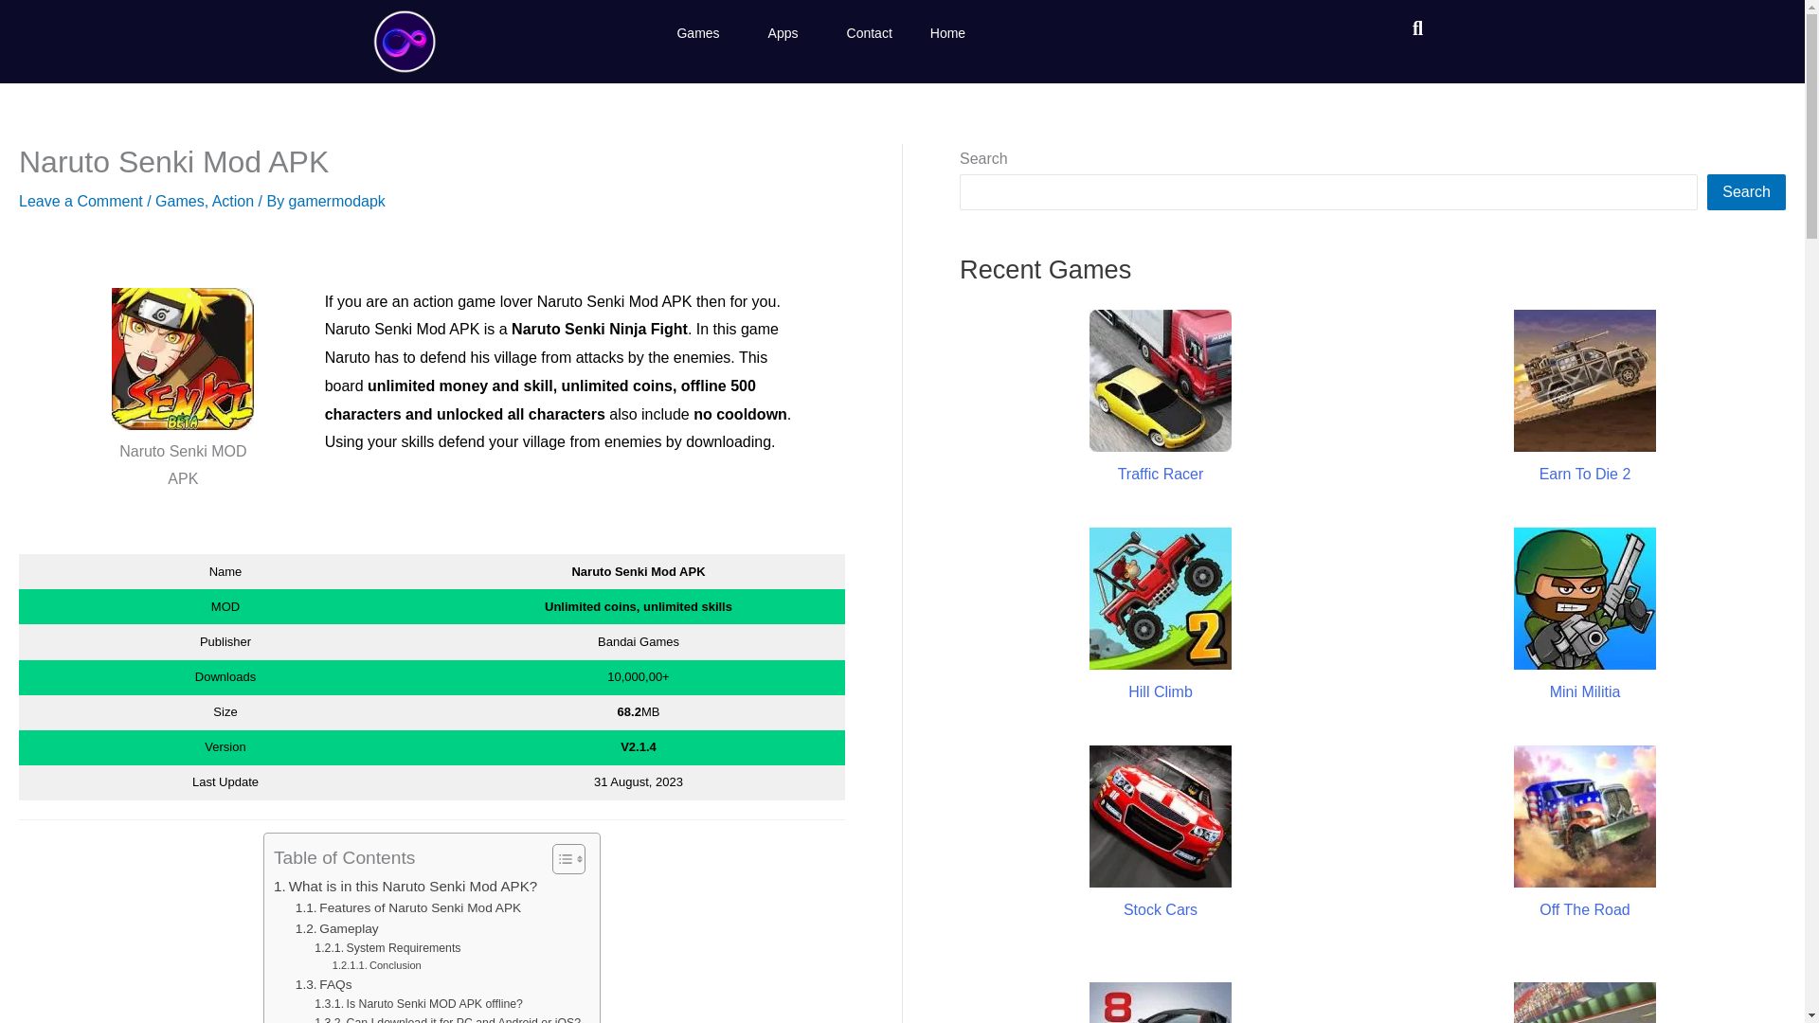 The height and width of the screenshot is (1023, 1819). Describe the element at coordinates (407, 907) in the screenshot. I see `Features of Naruto Senki Mod APK` at that location.